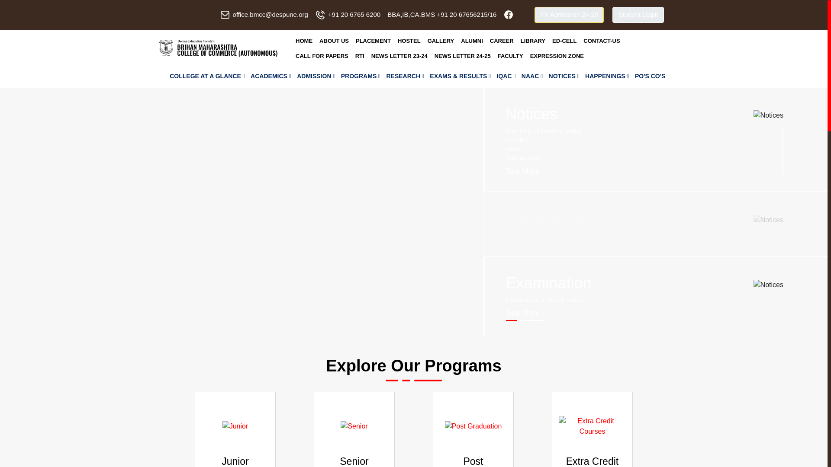  I want to click on CALL FOR PAPERS, so click(322, 56).